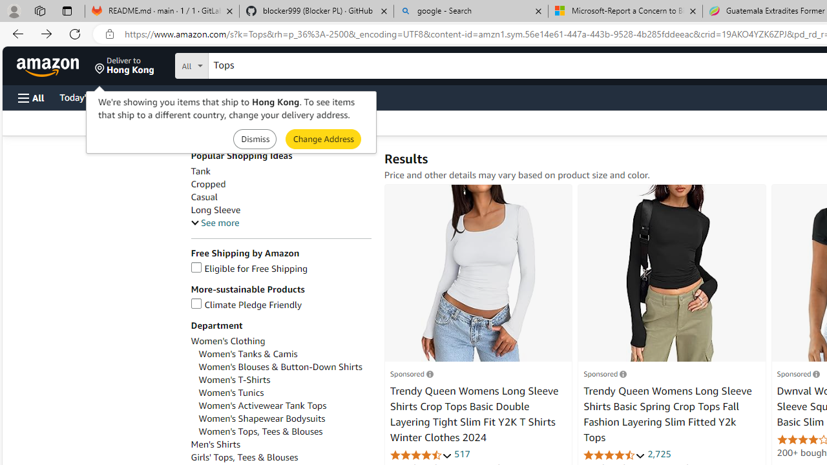 The image size is (827, 465). What do you see at coordinates (280, 196) in the screenshot?
I see `Casual` at bounding box center [280, 196].